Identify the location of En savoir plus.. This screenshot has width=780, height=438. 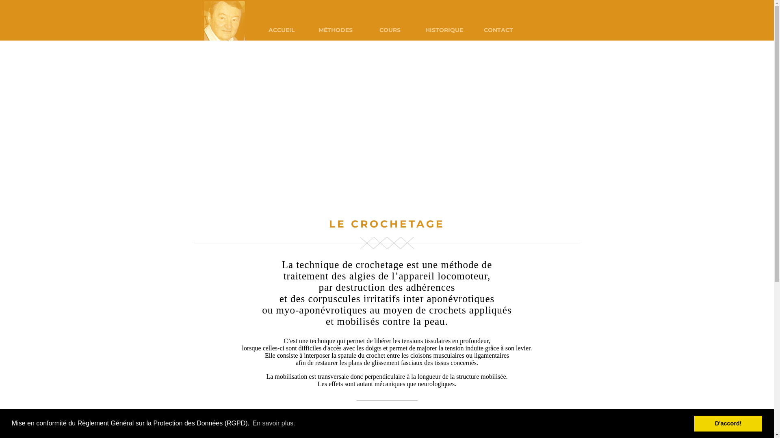
(274, 423).